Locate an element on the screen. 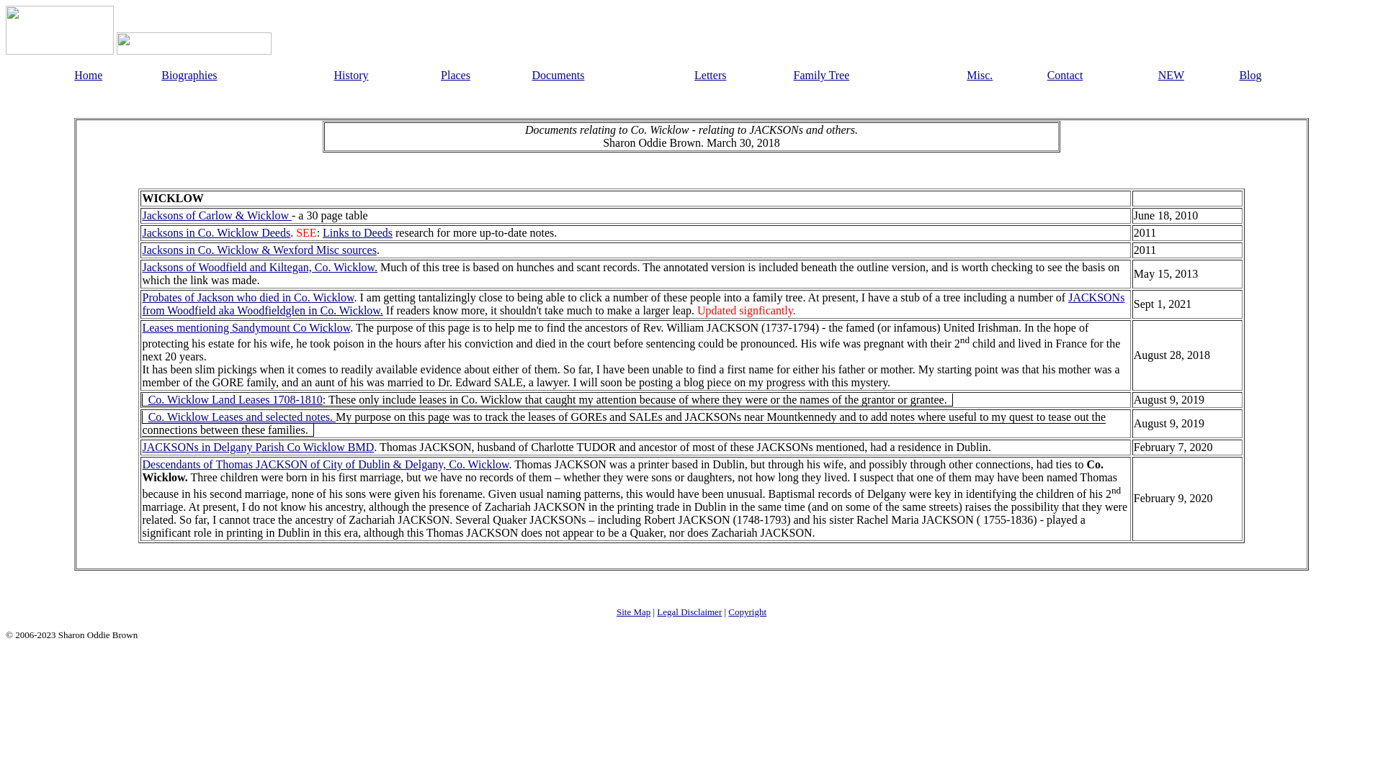 Image resolution: width=1383 pixels, height=777 pixels. History is located at coordinates (352, 75).